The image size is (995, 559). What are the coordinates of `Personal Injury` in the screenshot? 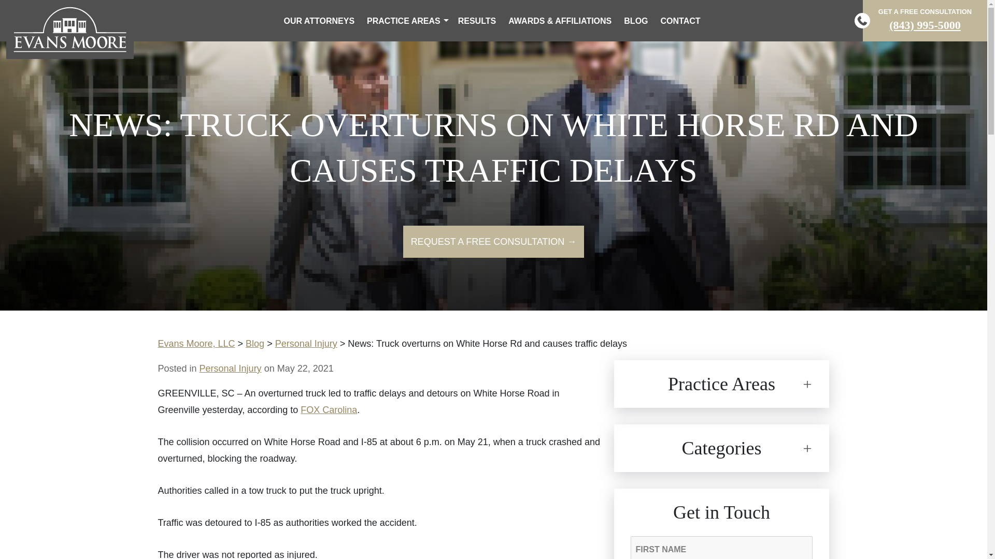 It's located at (306, 344).